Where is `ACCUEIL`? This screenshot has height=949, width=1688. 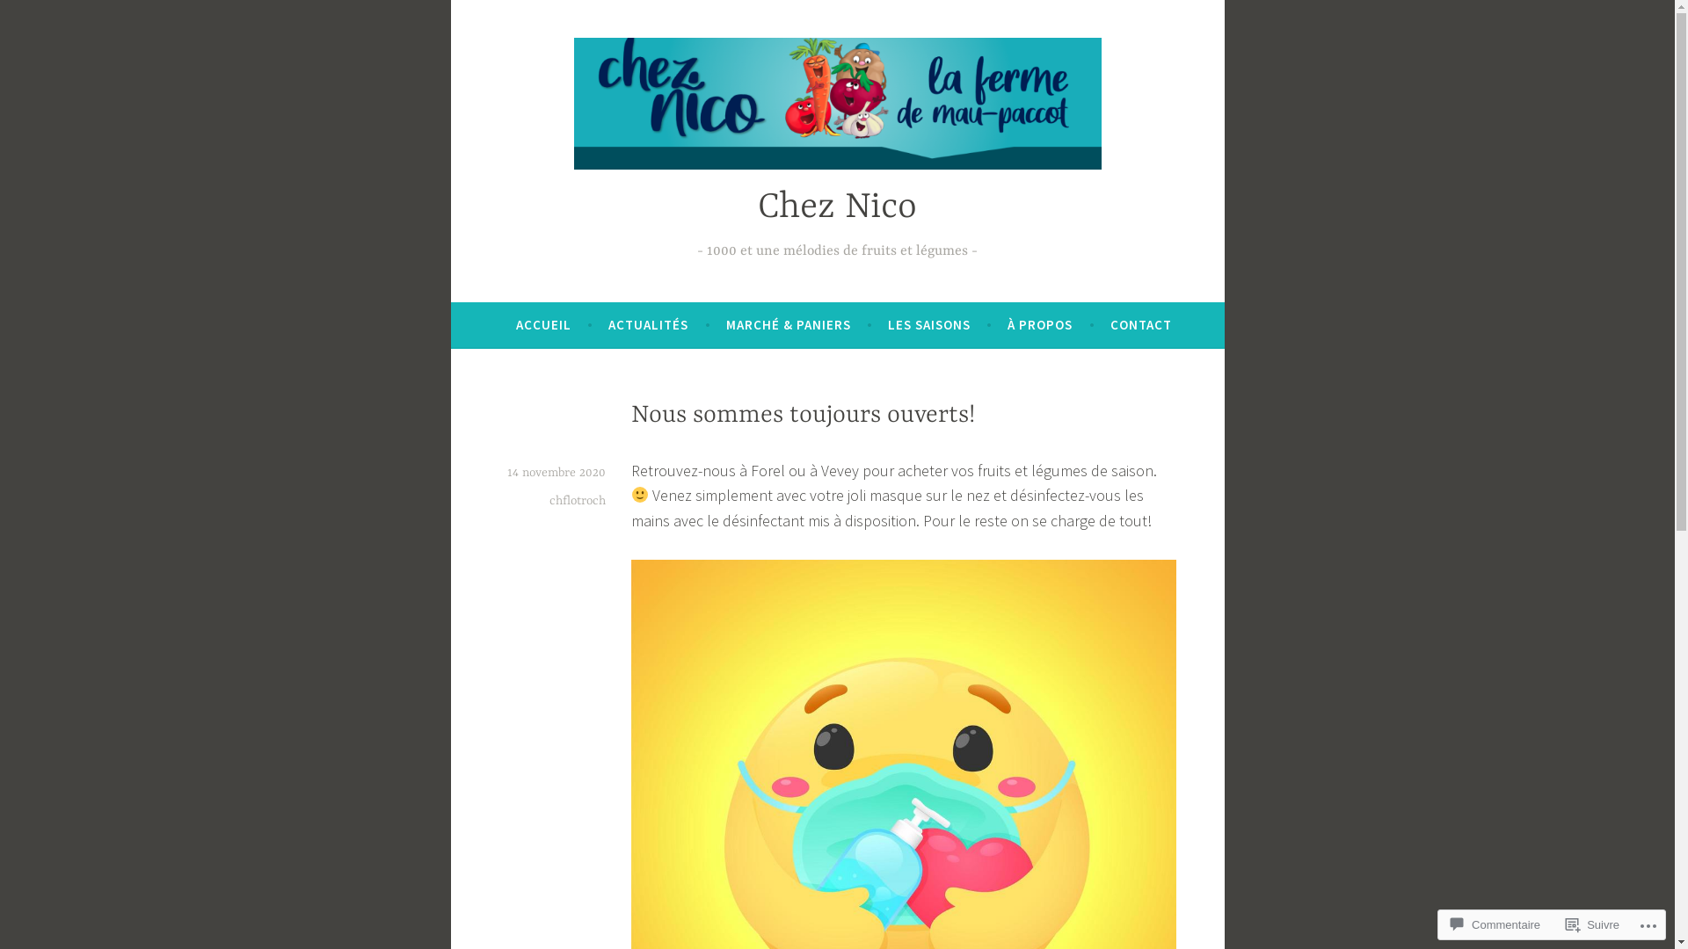 ACCUEIL is located at coordinates (543, 325).